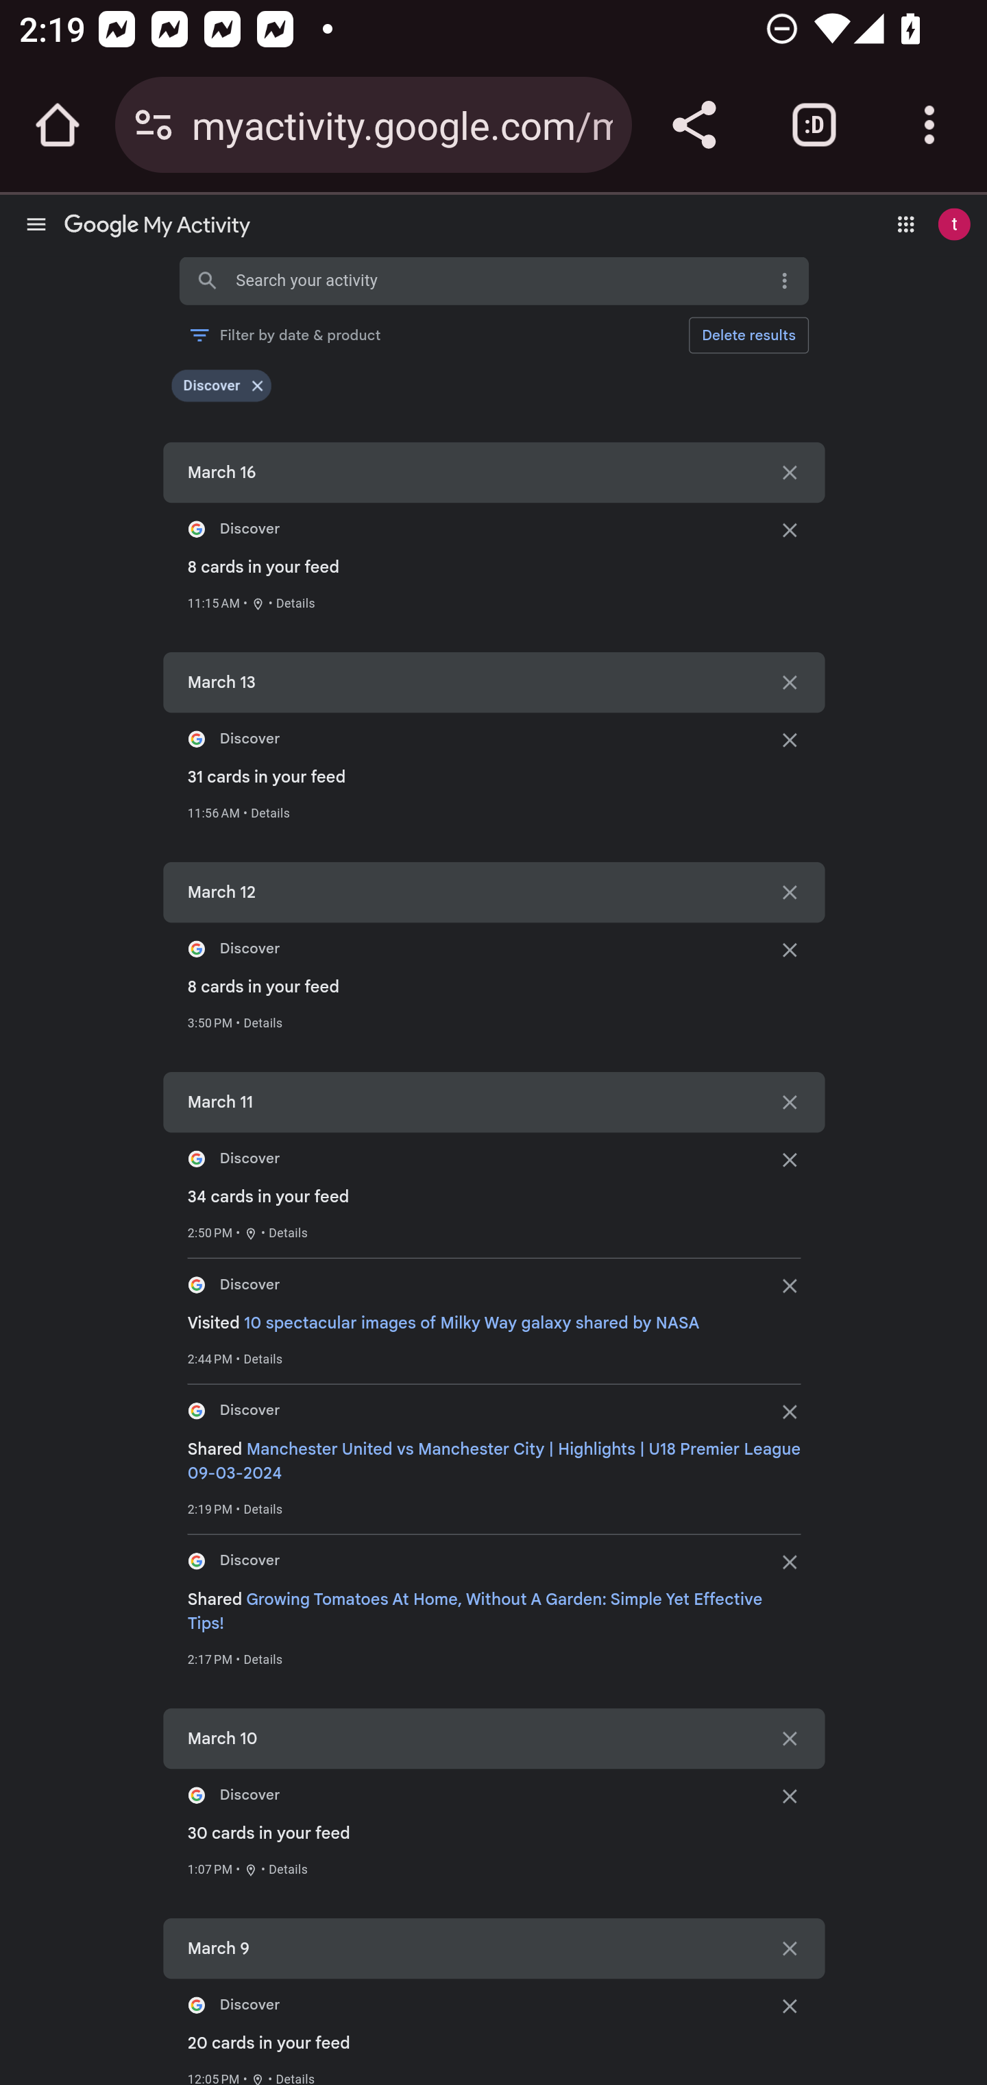 The width and height of the screenshot is (987, 2085). What do you see at coordinates (748, 335) in the screenshot?
I see `Delete` at bounding box center [748, 335].